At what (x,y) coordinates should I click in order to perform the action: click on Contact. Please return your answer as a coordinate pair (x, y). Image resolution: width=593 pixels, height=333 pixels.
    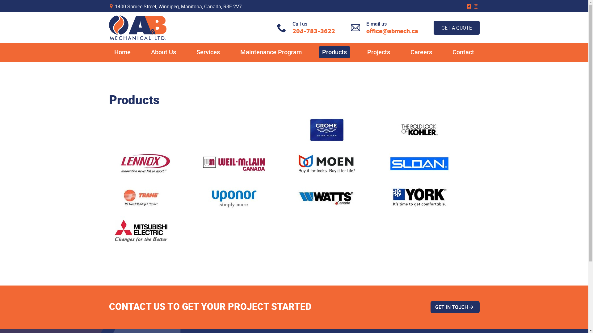
    Looking at the image, I should click on (463, 52).